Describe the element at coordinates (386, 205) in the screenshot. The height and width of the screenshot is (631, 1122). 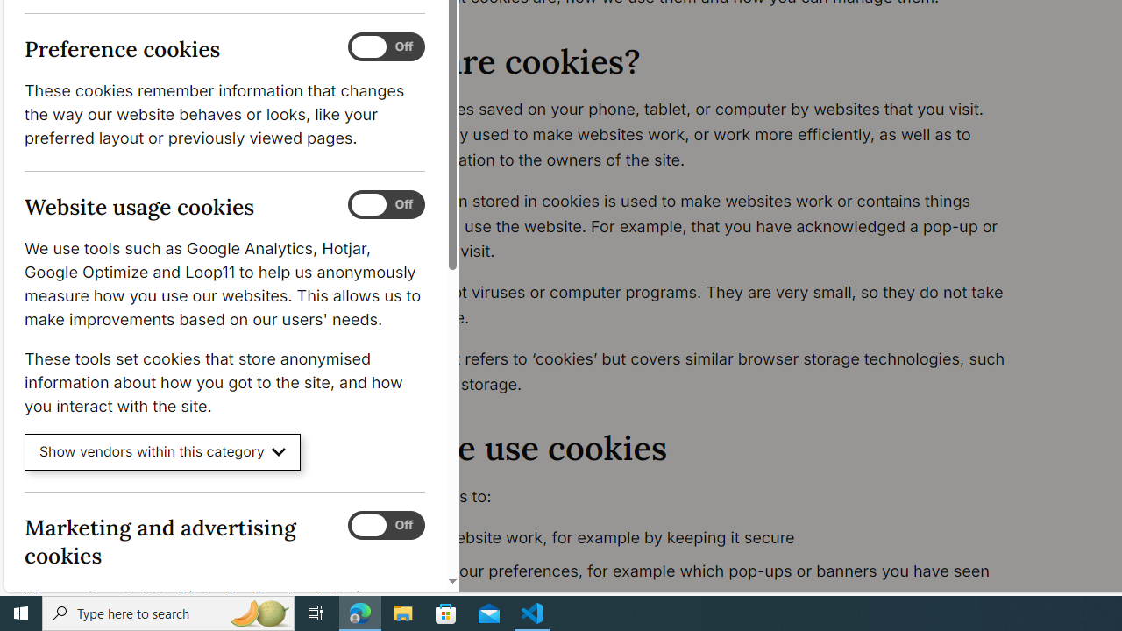
I see `Website usage cookies` at that location.